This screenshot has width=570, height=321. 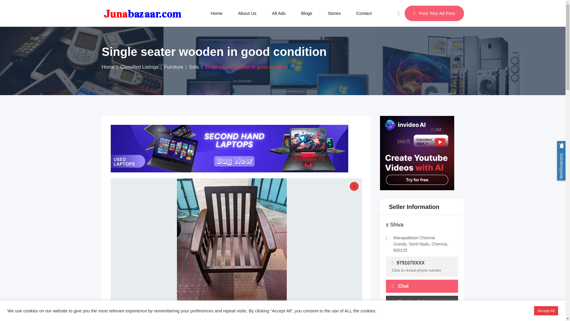 I want to click on About Us, so click(x=247, y=13).